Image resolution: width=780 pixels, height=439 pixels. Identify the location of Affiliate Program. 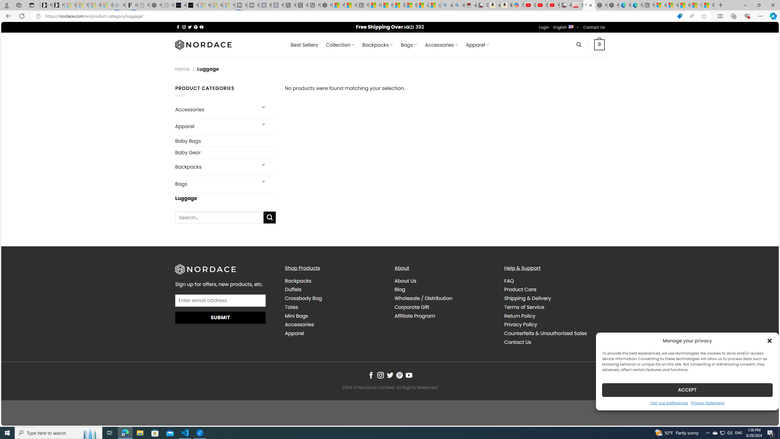
(445, 316).